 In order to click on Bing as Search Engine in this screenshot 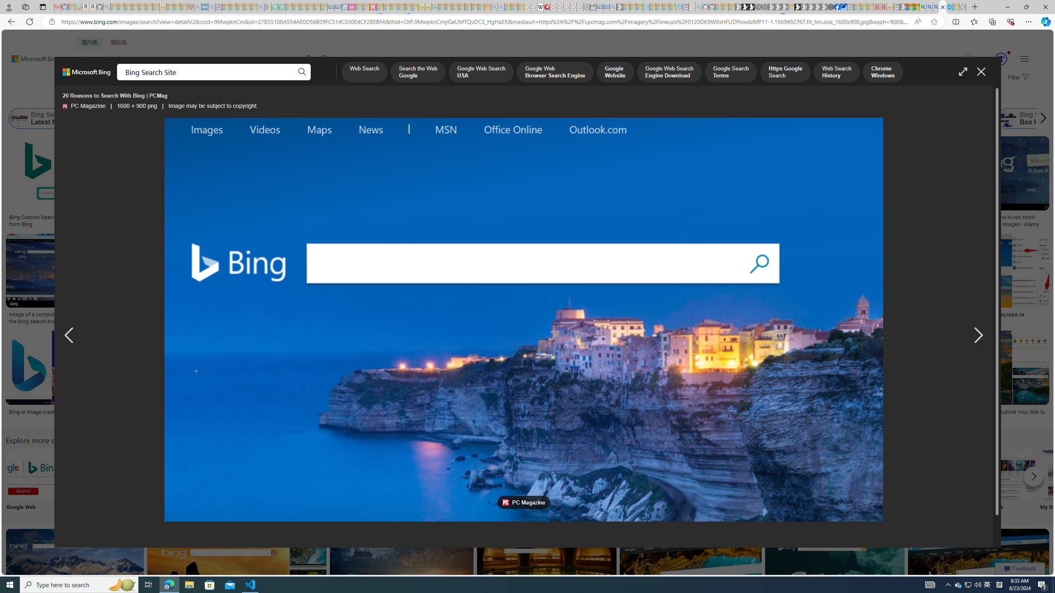, I will do `click(124, 119)`.